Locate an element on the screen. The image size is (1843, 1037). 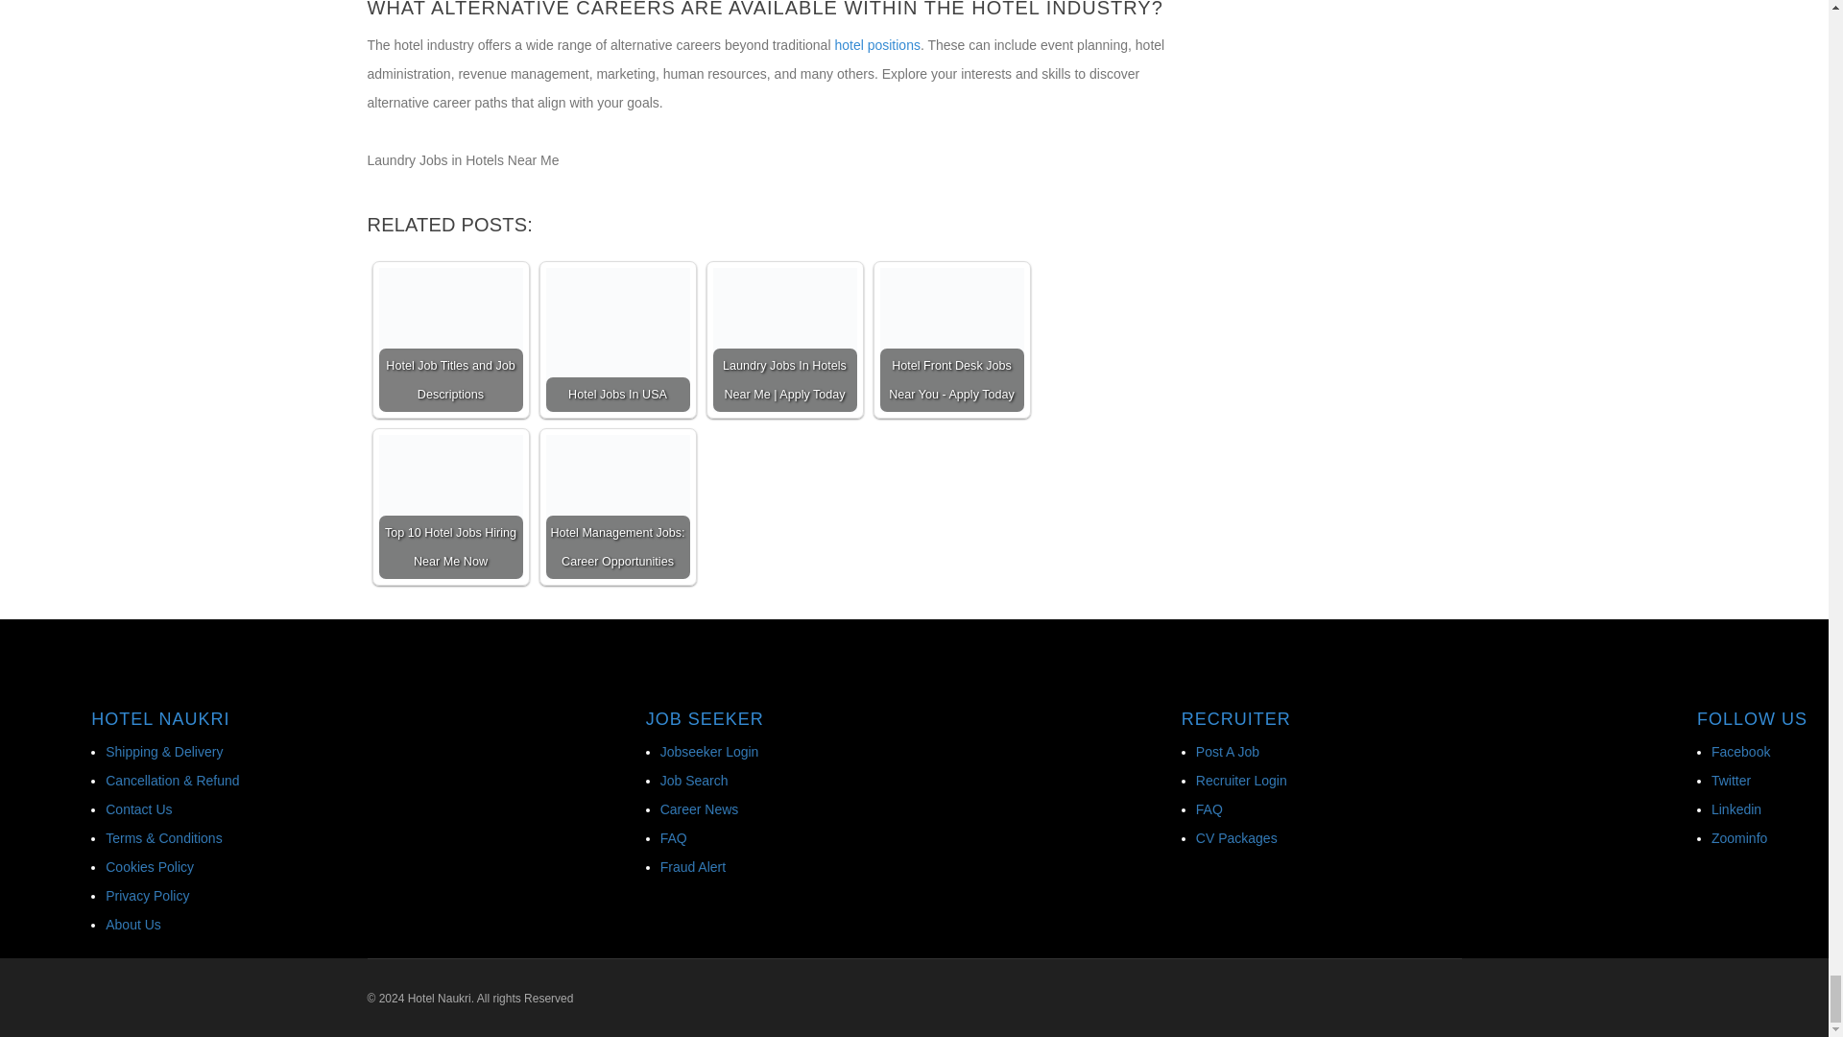
Hotel Jobs In USA is located at coordinates (617, 338).